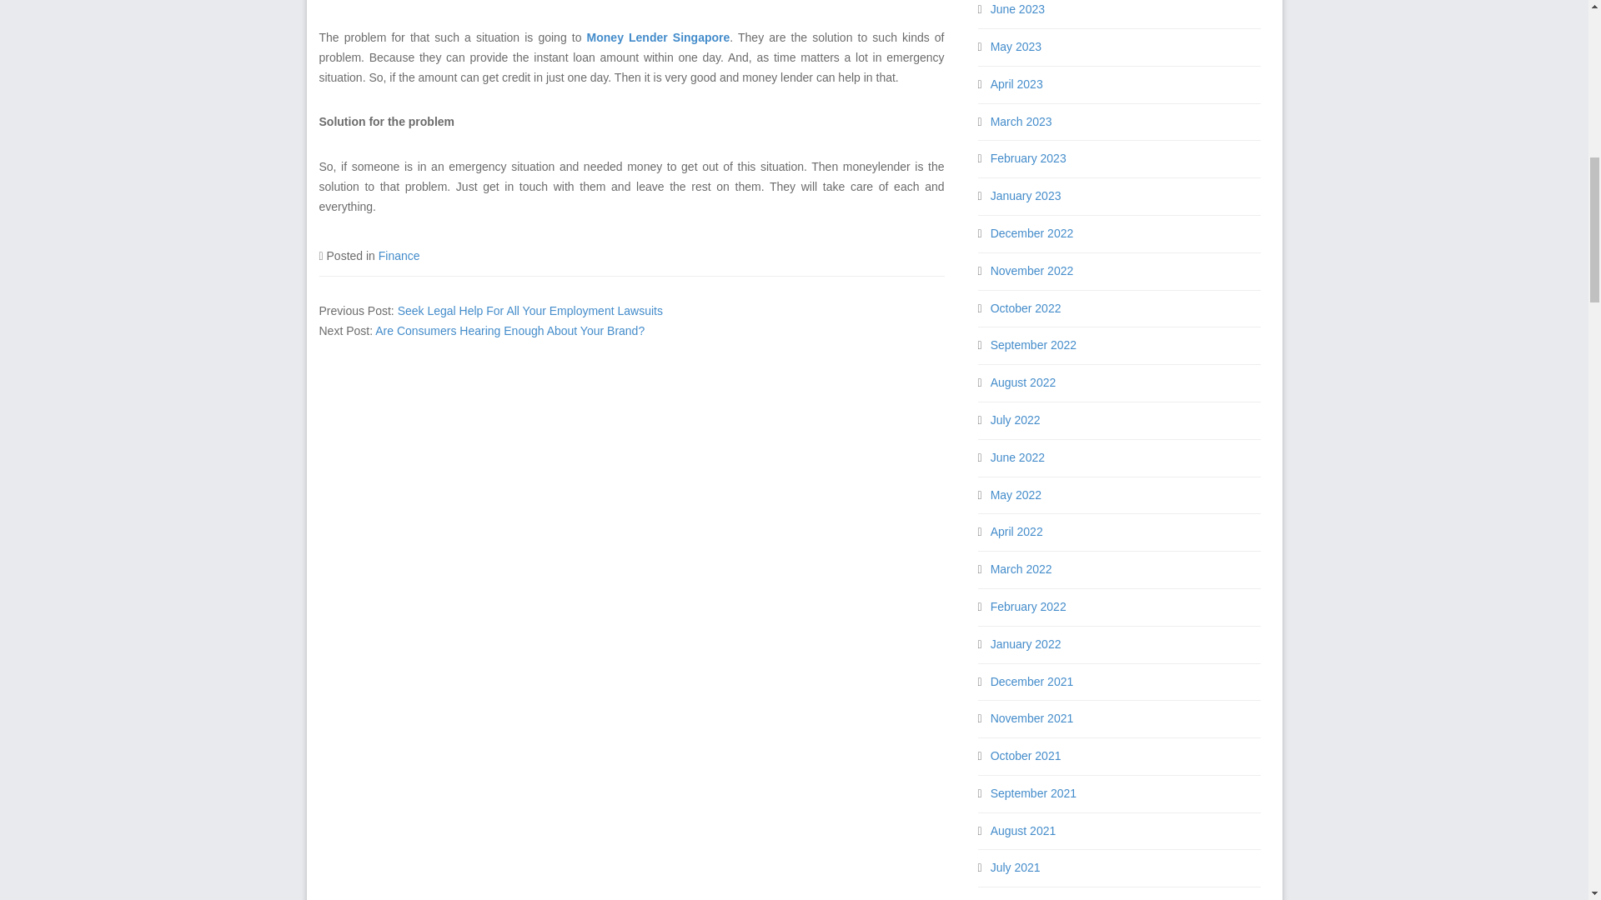 Image resolution: width=1601 pixels, height=900 pixels. Describe the element at coordinates (1028, 158) in the screenshot. I see `February 2023` at that location.